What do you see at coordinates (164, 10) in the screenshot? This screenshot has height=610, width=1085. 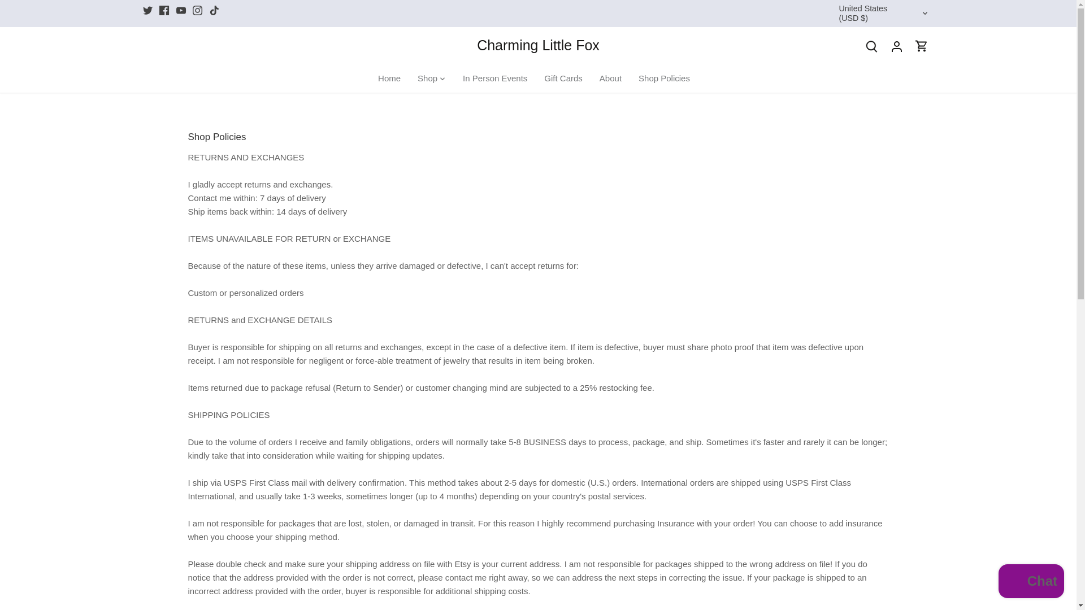 I see `Facebook` at bounding box center [164, 10].